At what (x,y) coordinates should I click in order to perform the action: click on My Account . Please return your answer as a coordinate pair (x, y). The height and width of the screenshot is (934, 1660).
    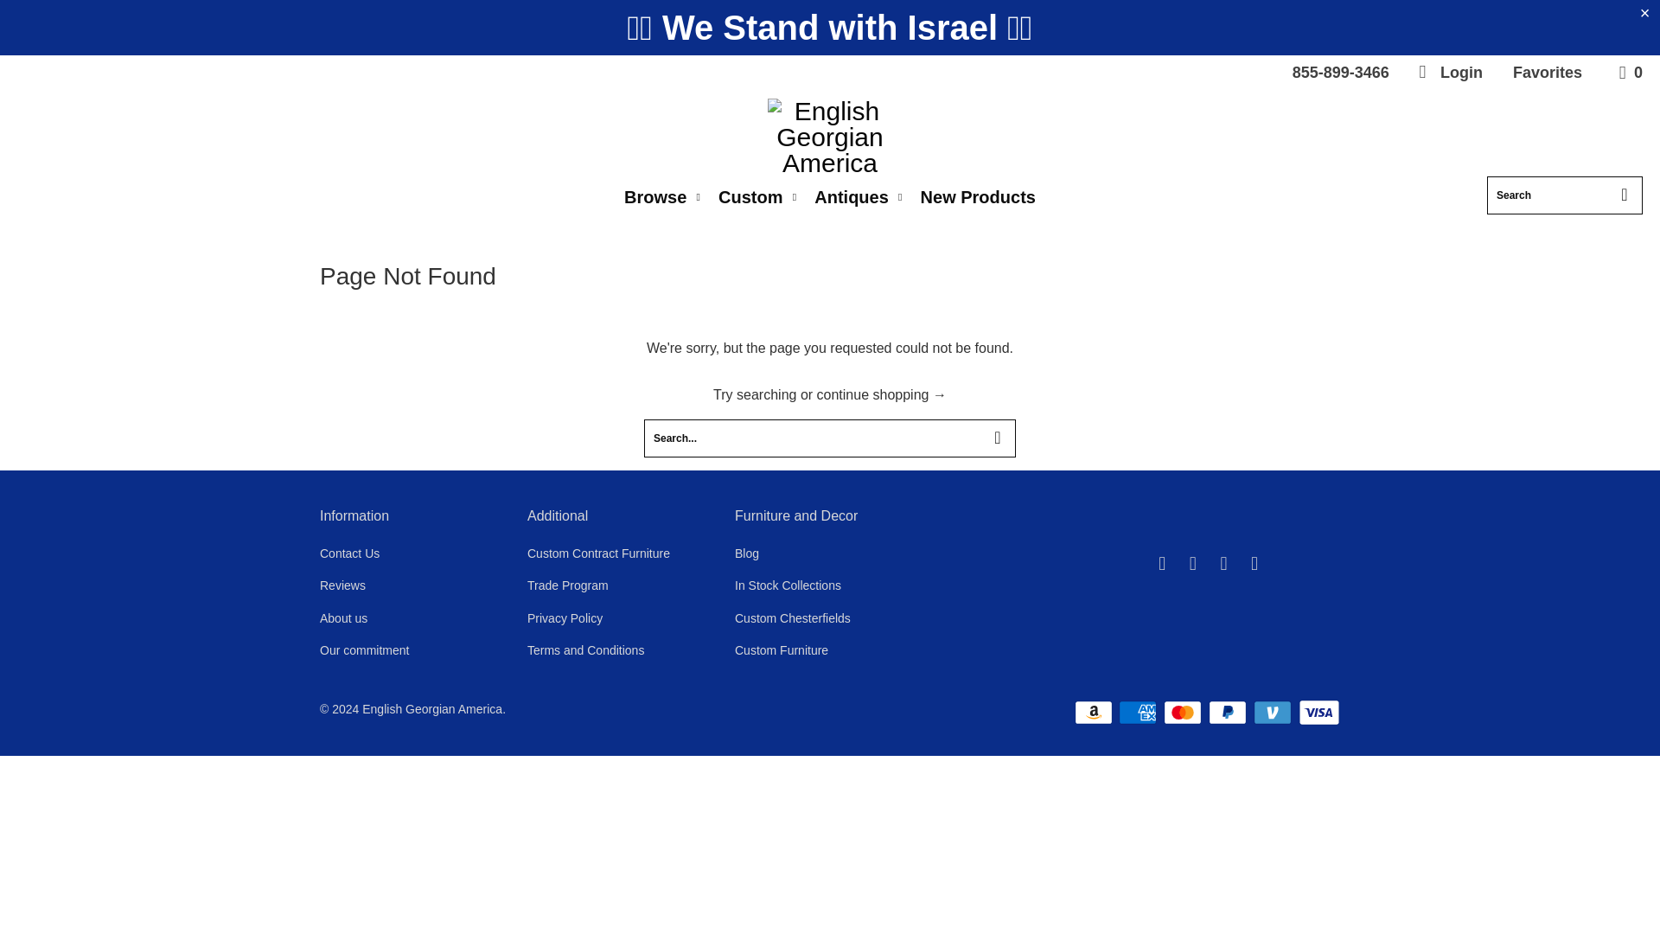
    Looking at the image, I should click on (1449, 72).